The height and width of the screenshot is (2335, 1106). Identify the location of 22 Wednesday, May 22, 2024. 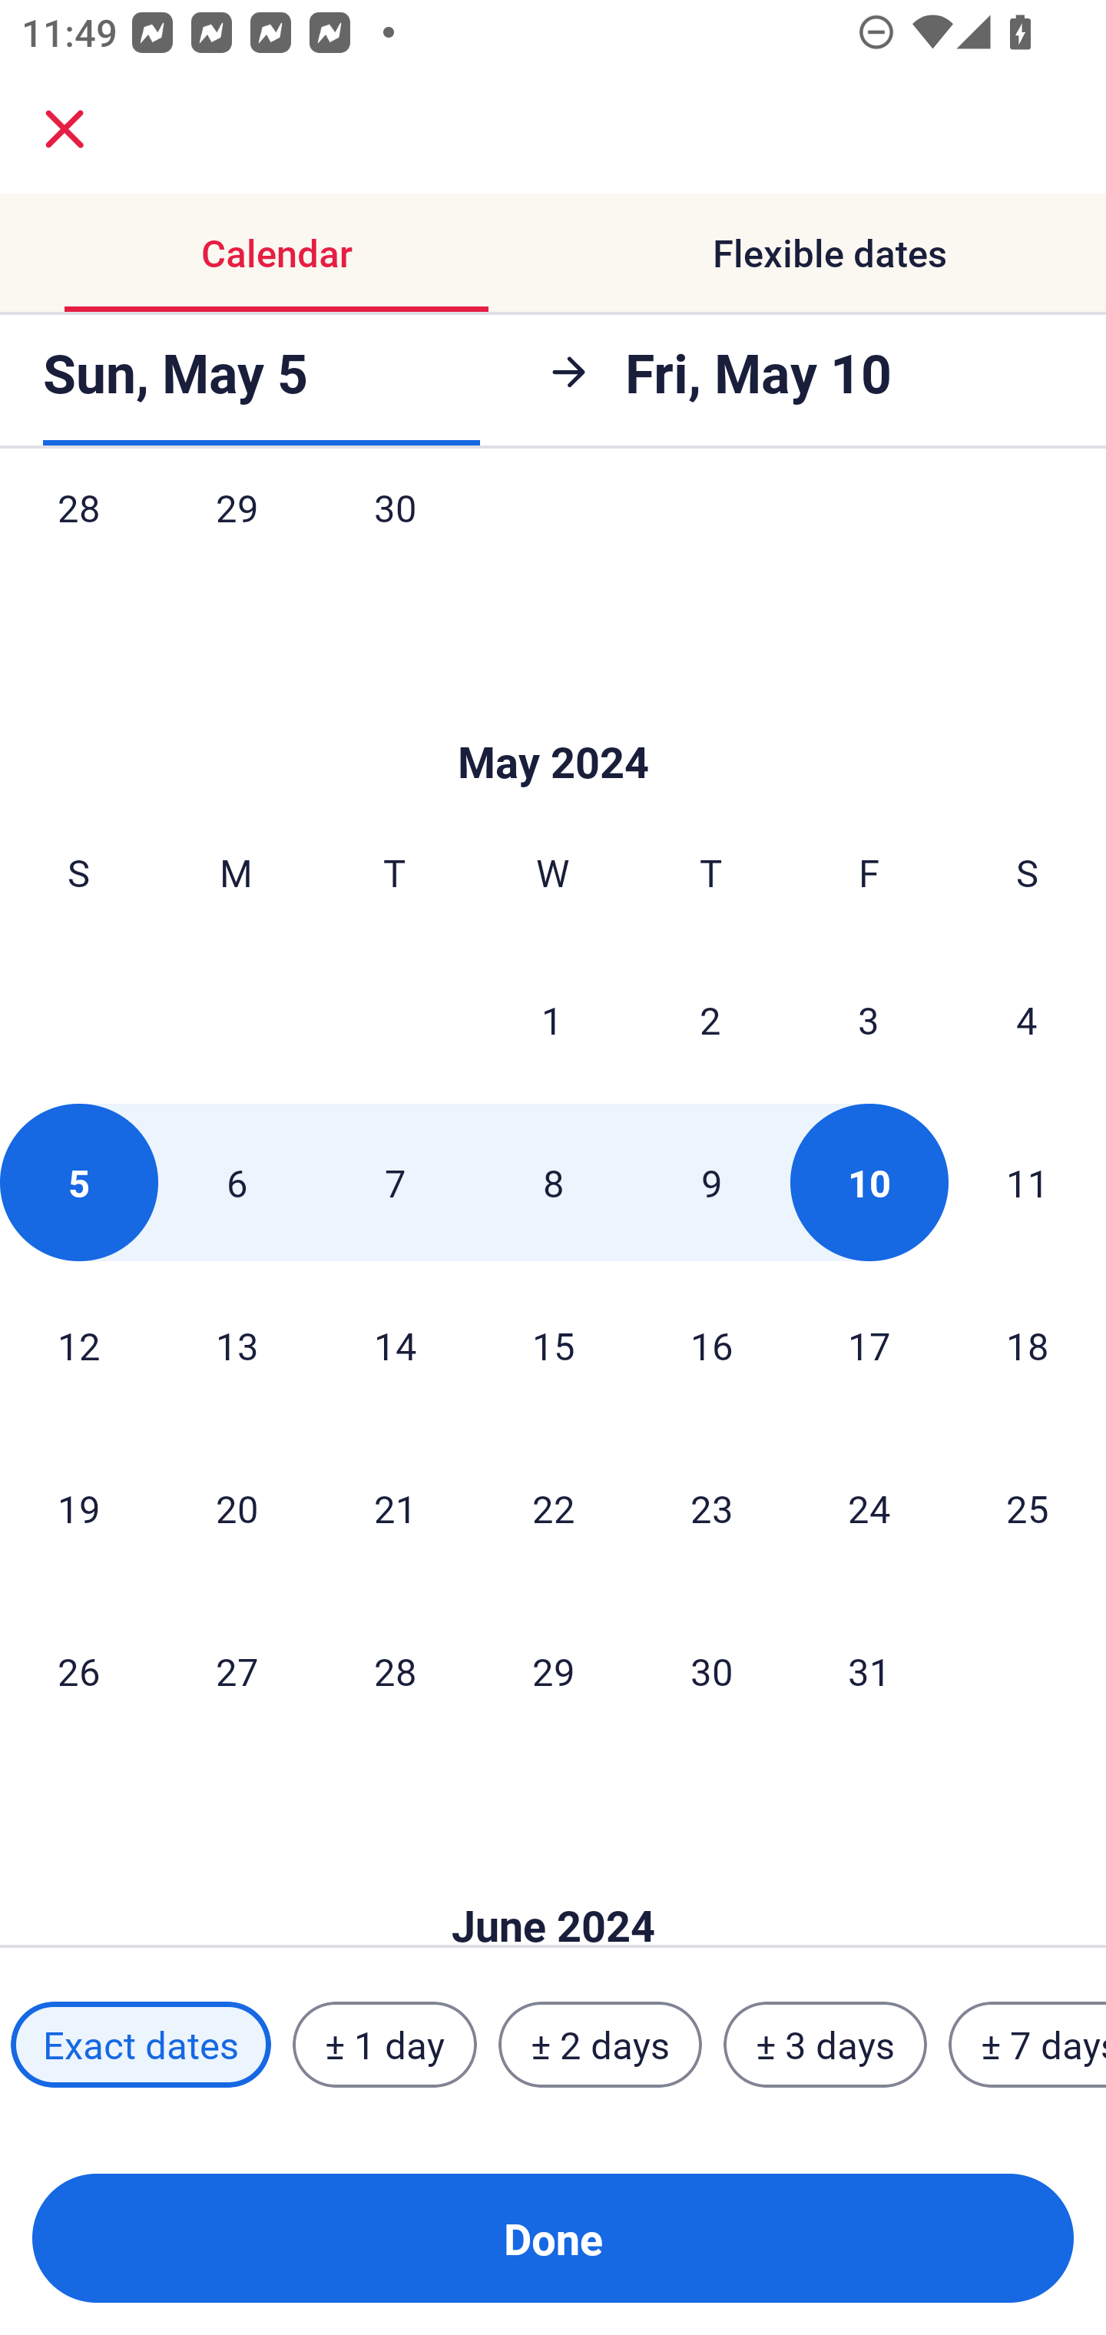
(553, 1509).